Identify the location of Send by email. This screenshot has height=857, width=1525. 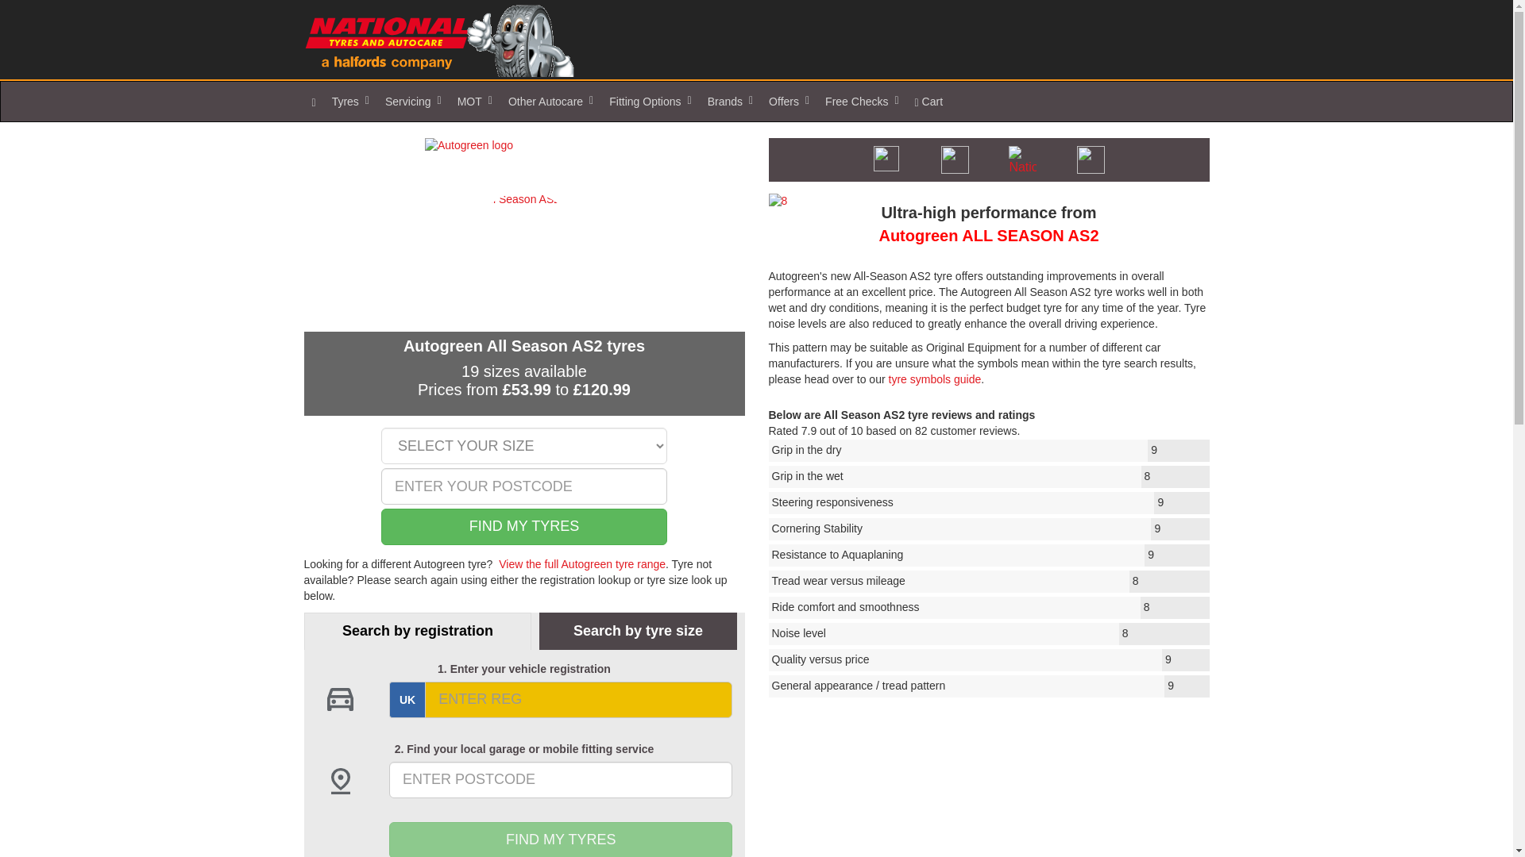
(886, 159).